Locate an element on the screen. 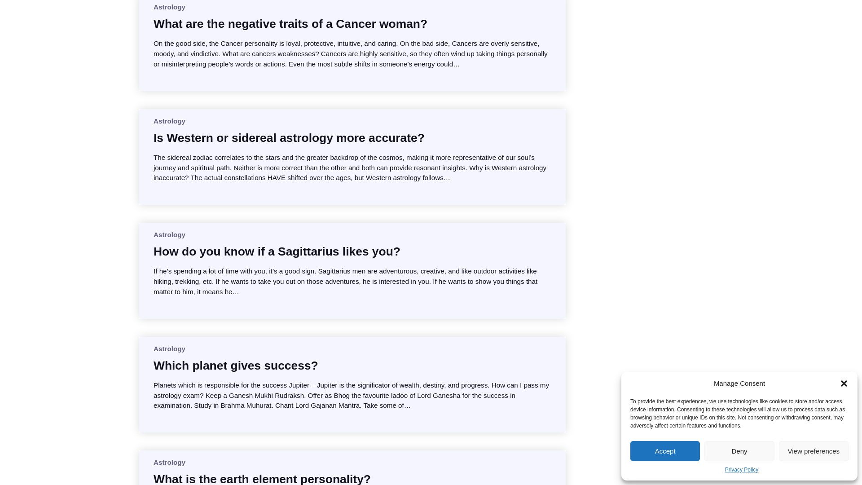 The height and width of the screenshot is (485, 862). What are the negative traits of a Cancer woman? is located at coordinates (290, 23).